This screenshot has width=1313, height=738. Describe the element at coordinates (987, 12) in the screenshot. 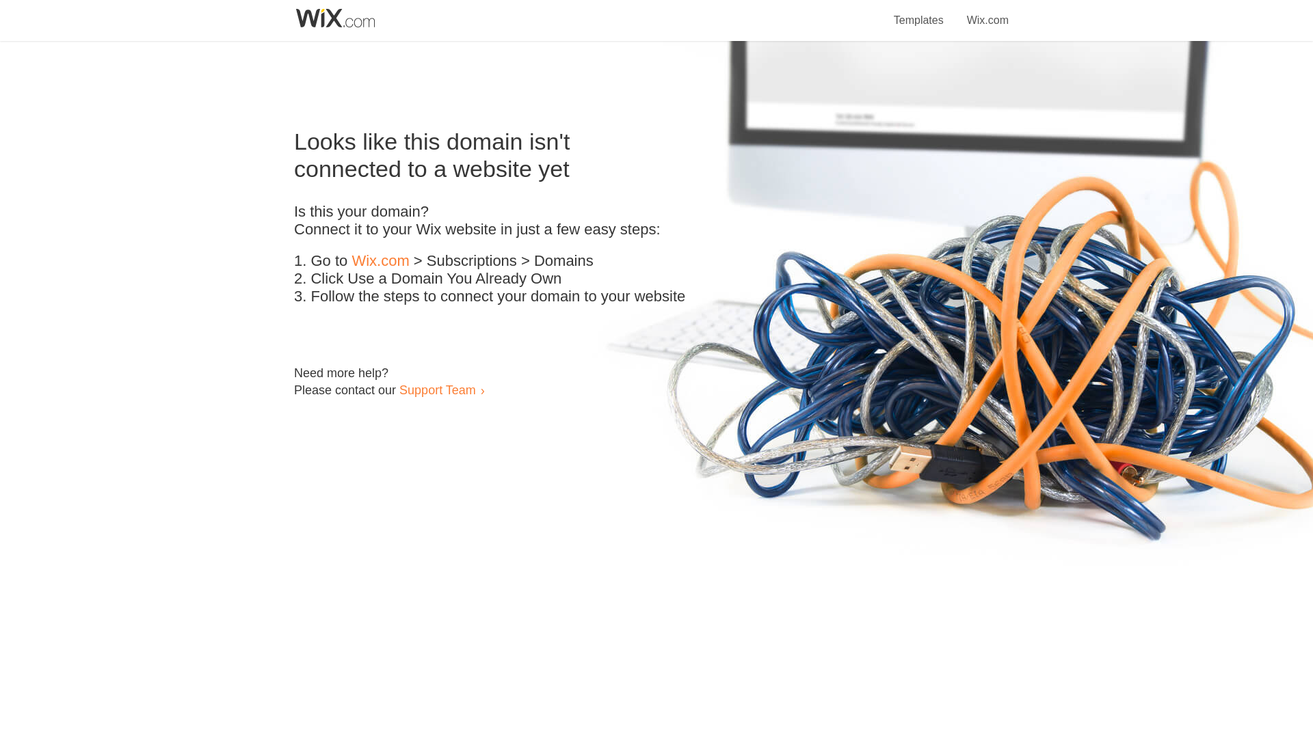

I see `Wix.com` at that location.